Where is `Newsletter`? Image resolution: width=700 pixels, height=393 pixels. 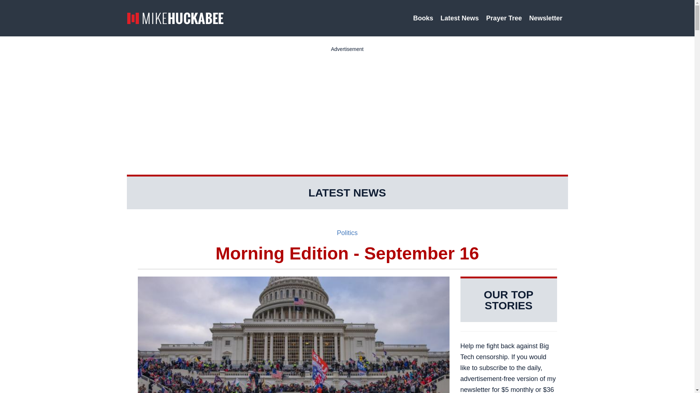
Newsletter is located at coordinates (547, 18).